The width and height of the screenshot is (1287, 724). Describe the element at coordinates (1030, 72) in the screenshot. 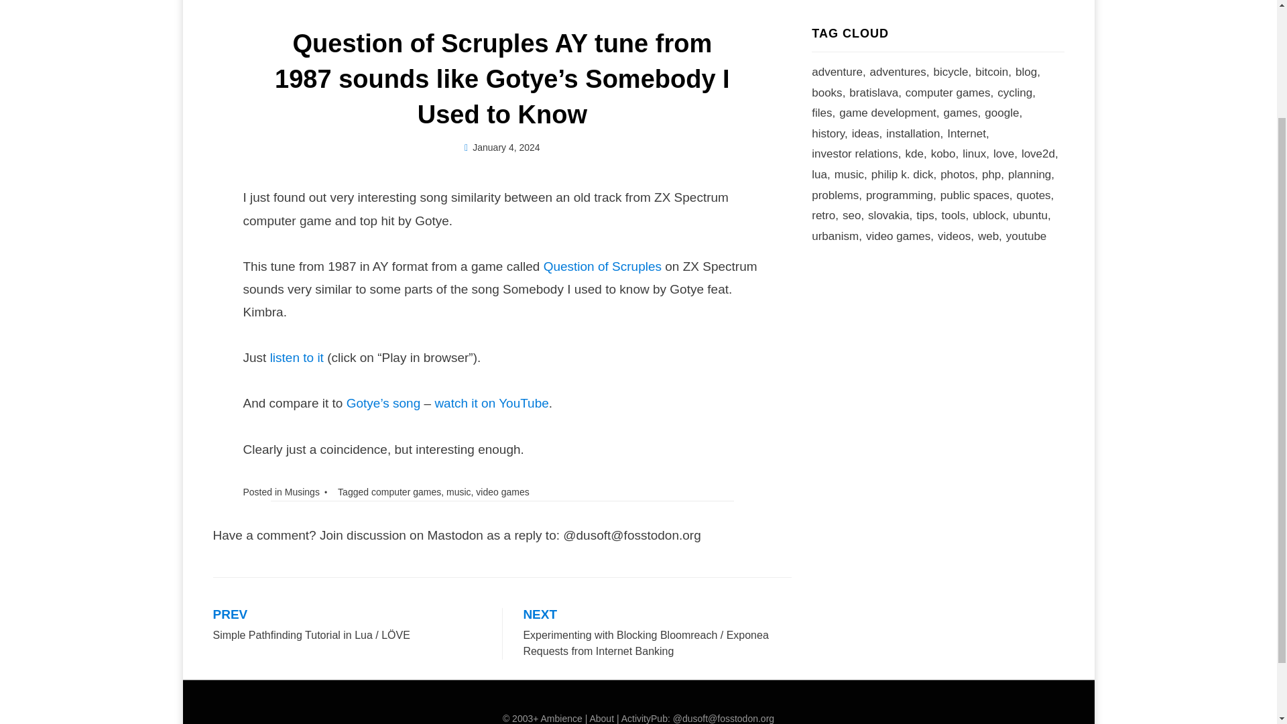

I see `blog` at that location.